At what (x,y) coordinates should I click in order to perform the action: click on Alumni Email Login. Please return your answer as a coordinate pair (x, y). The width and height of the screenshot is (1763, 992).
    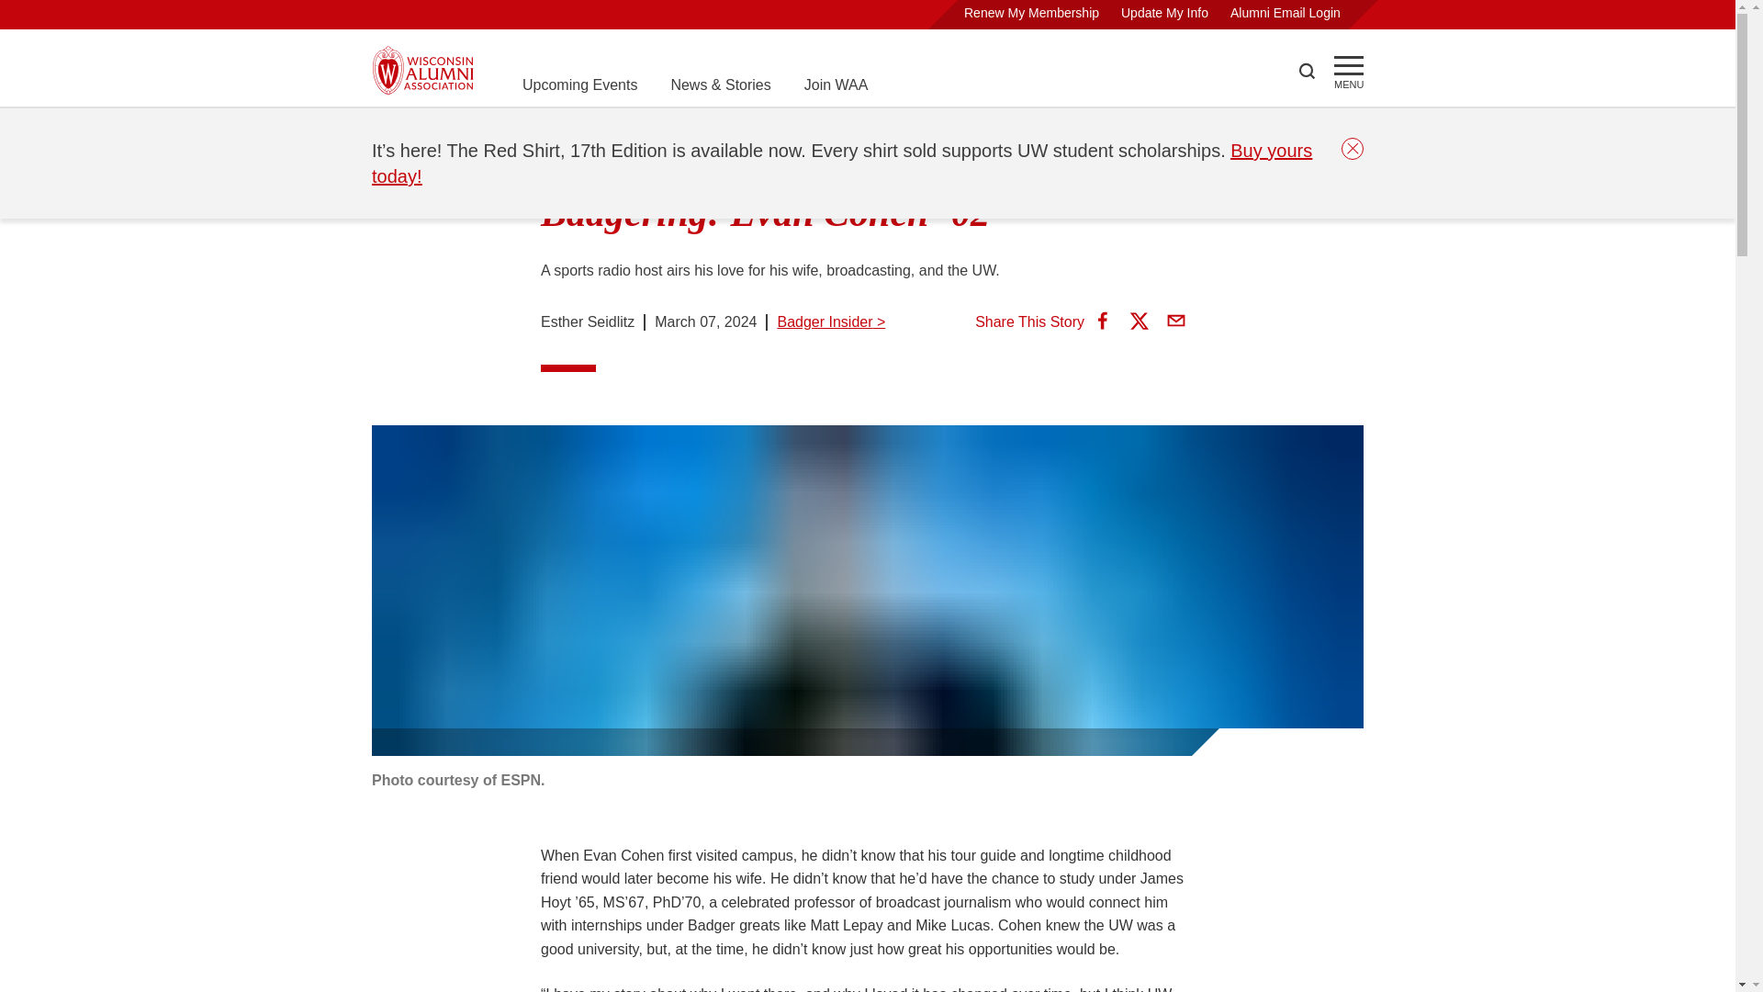
    Looking at the image, I should click on (1286, 13).